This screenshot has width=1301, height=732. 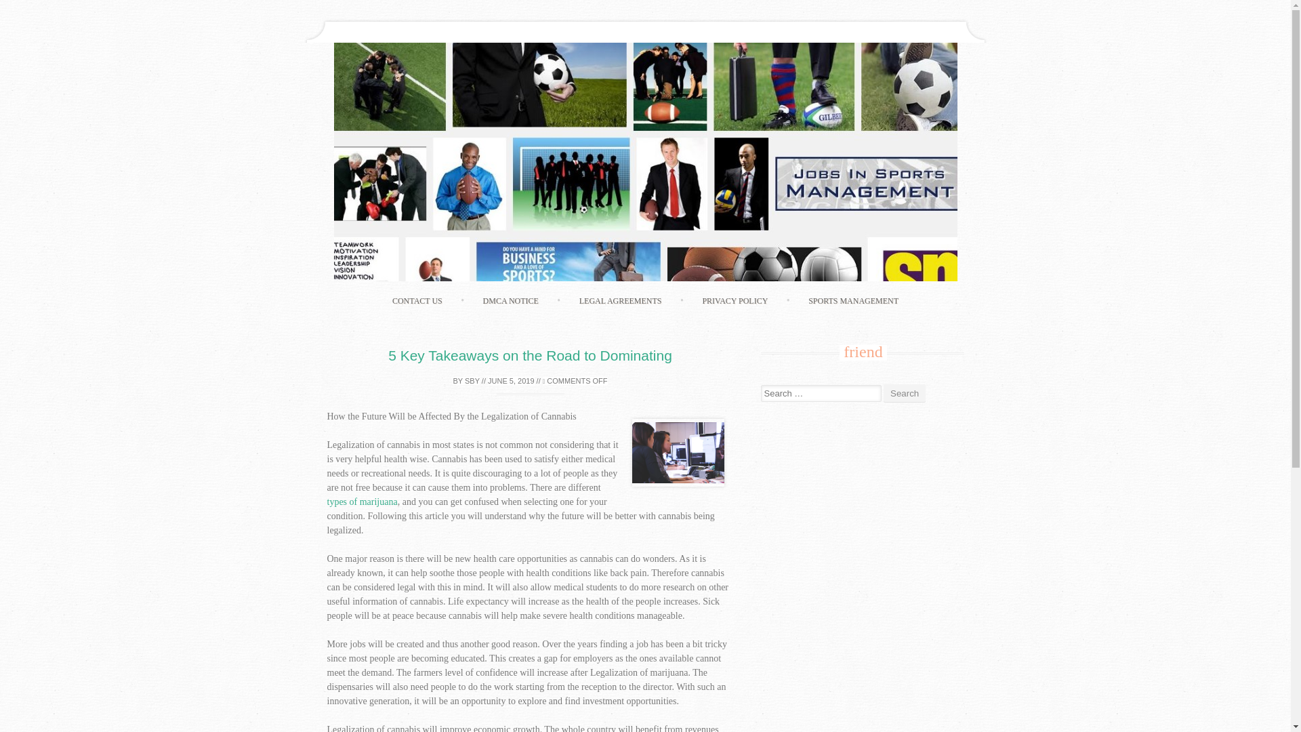 I want to click on PRIVACY POLICY, so click(x=735, y=301).